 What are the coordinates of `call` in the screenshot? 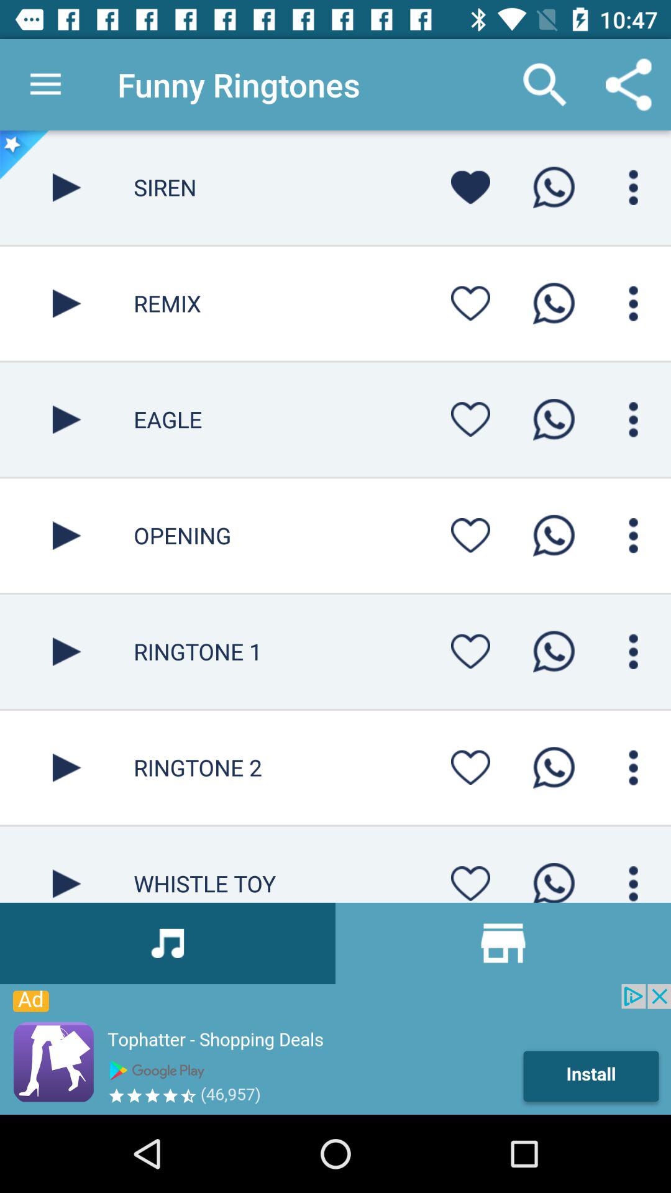 It's located at (554, 536).